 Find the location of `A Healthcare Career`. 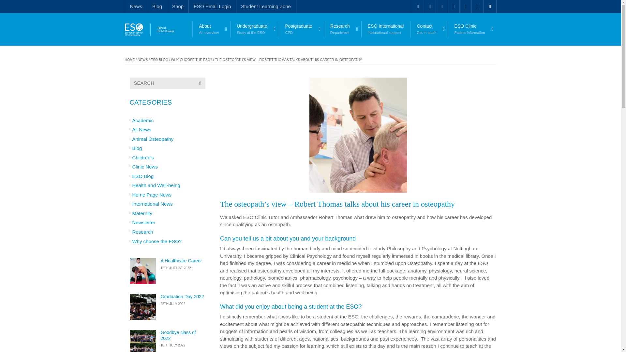

A Healthcare Career is located at coordinates (143, 271).